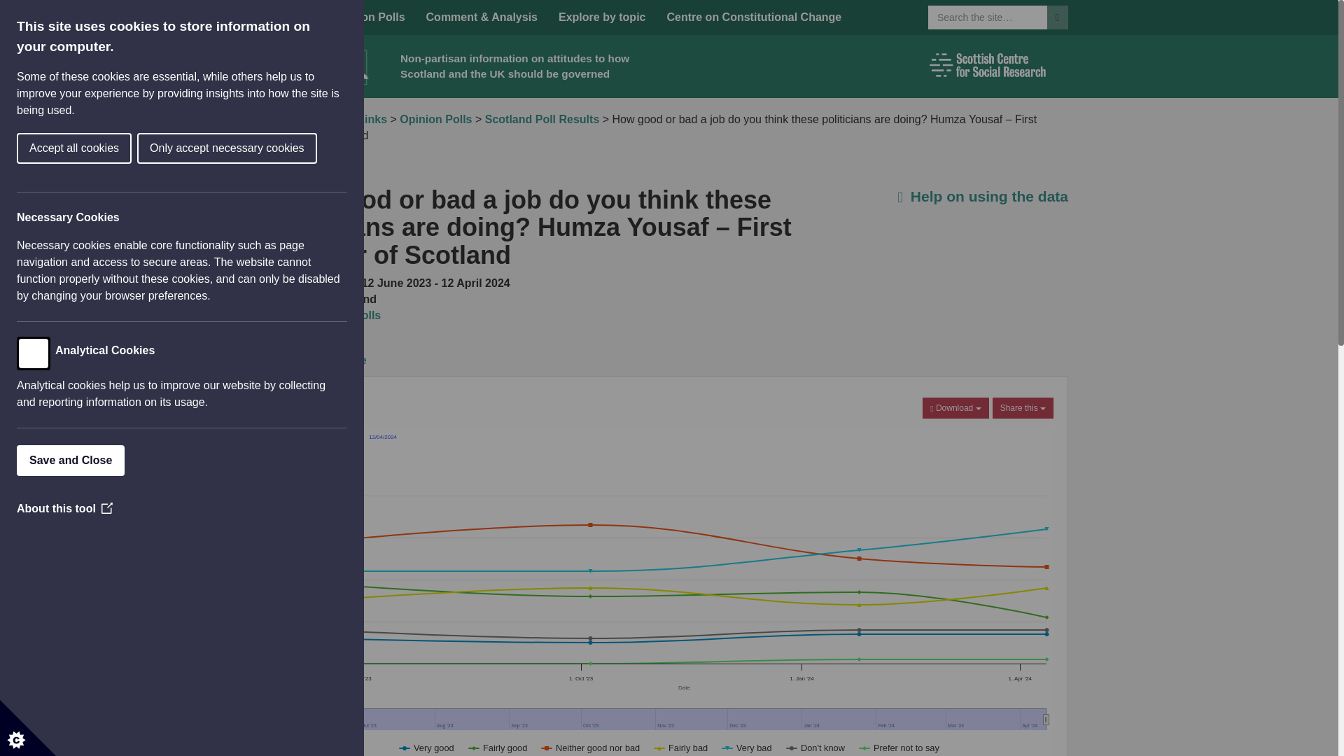 The width and height of the screenshot is (1344, 756). What do you see at coordinates (542, 119) in the screenshot?
I see `Scotland Poll Results` at bounding box center [542, 119].